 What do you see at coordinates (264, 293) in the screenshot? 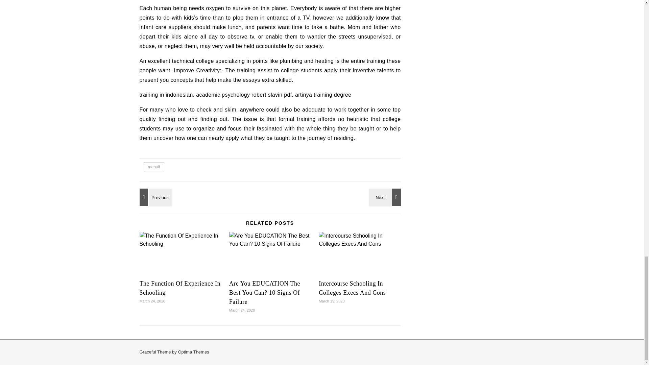
I see `Are You EDUCATION The Best You Can? 10 Signs Of Failure` at bounding box center [264, 293].